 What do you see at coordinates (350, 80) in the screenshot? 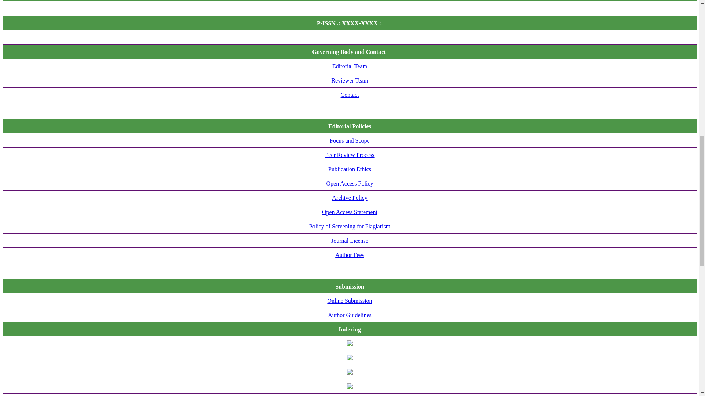
I see `Reviewer Team` at bounding box center [350, 80].